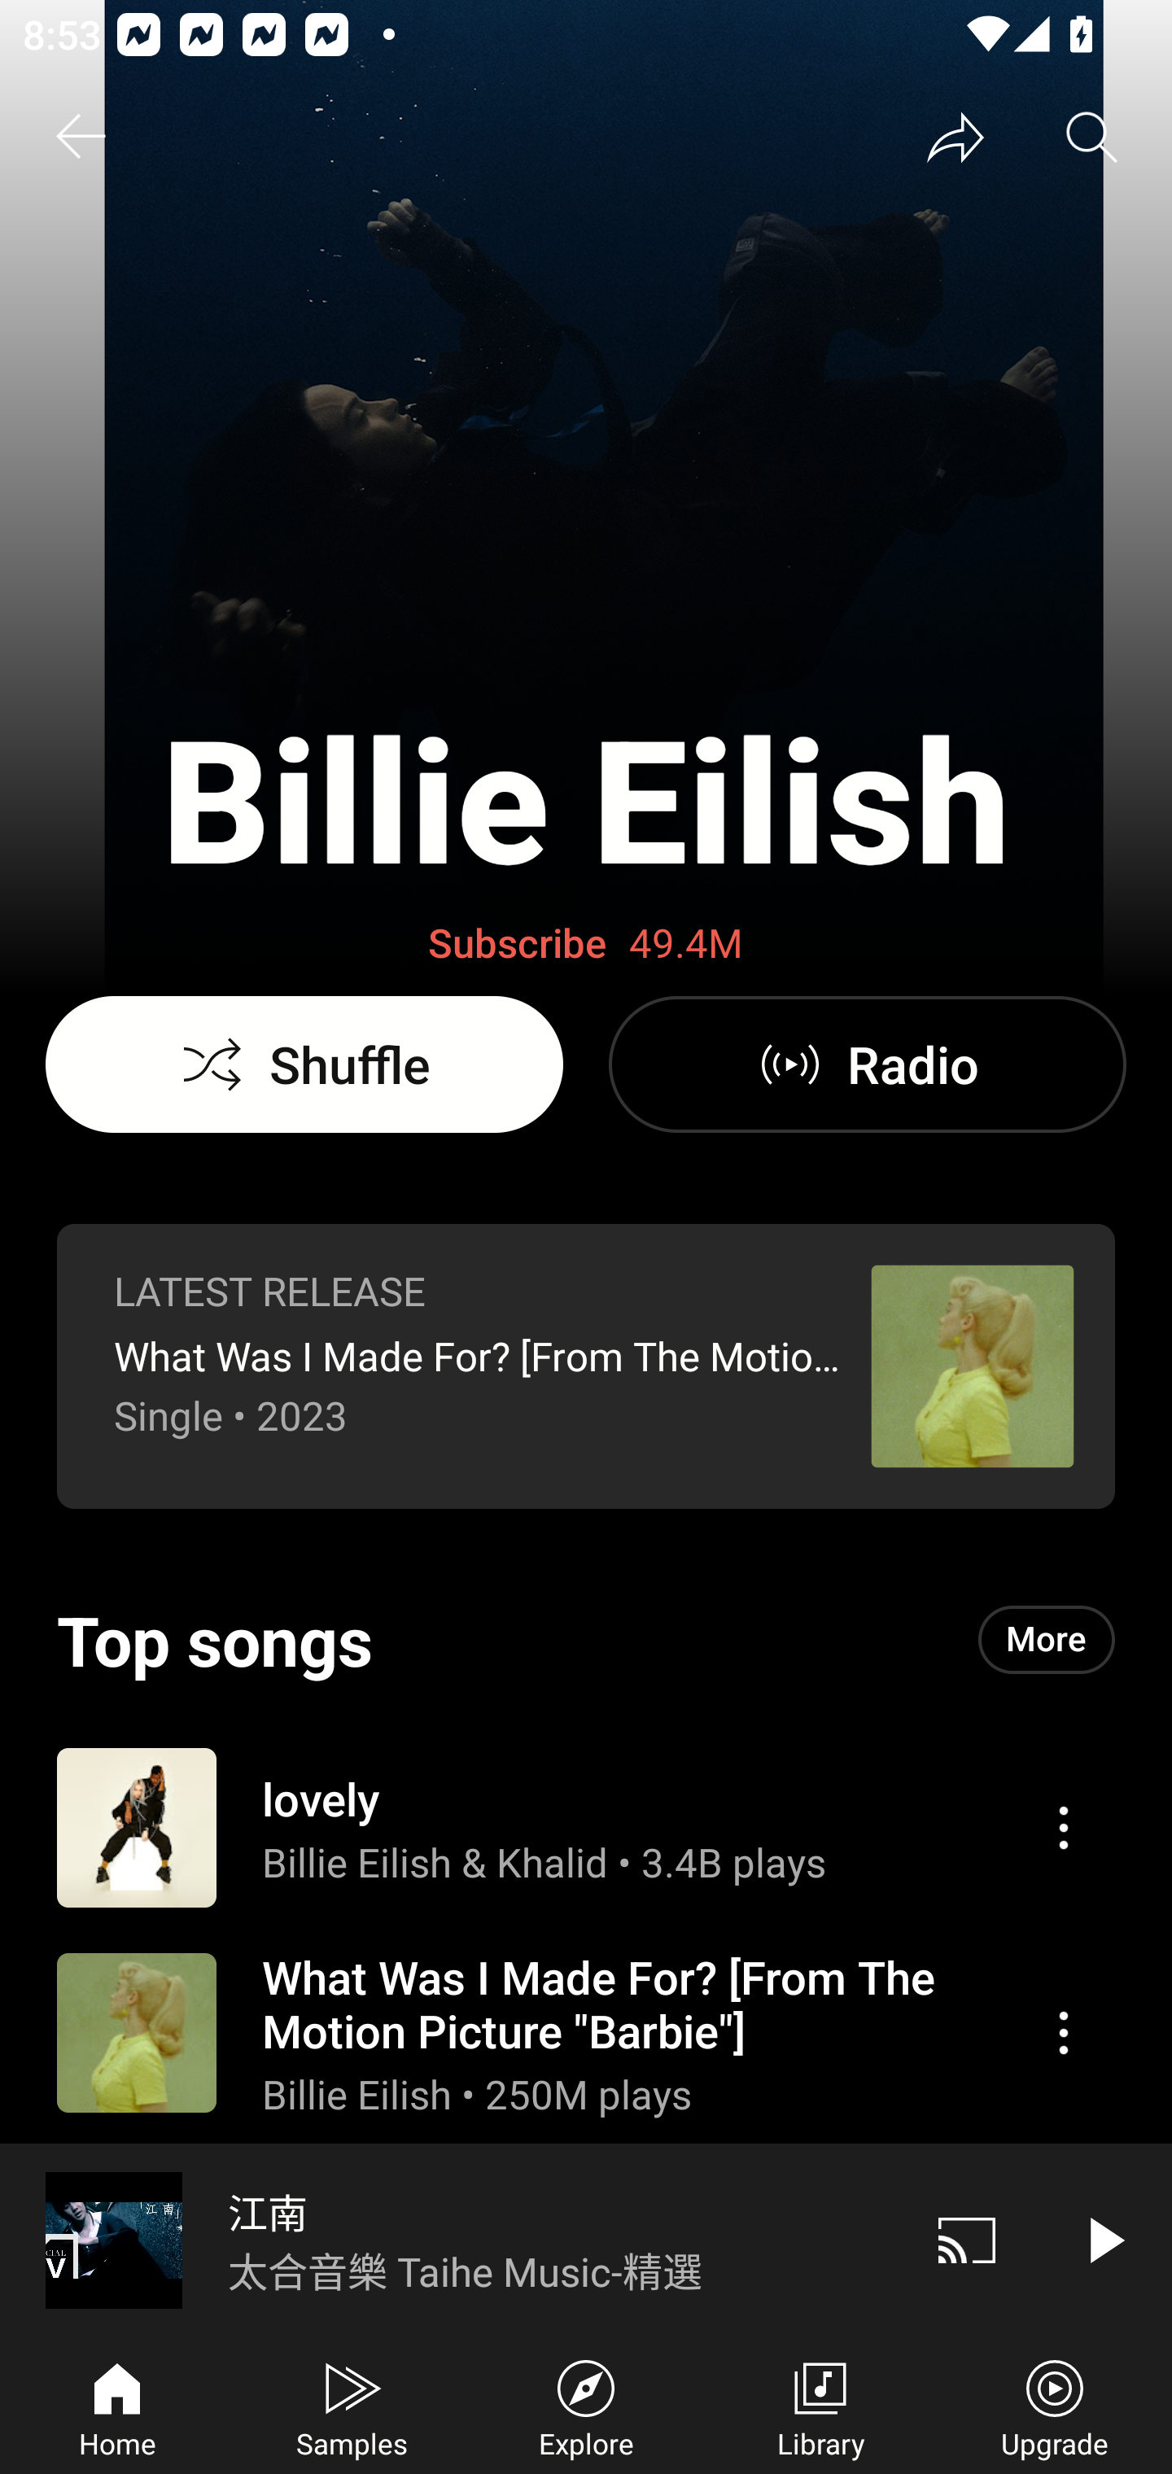 The image size is (1172, 2474). I want to click on Cast. Disconnected, so click(967, 2240).